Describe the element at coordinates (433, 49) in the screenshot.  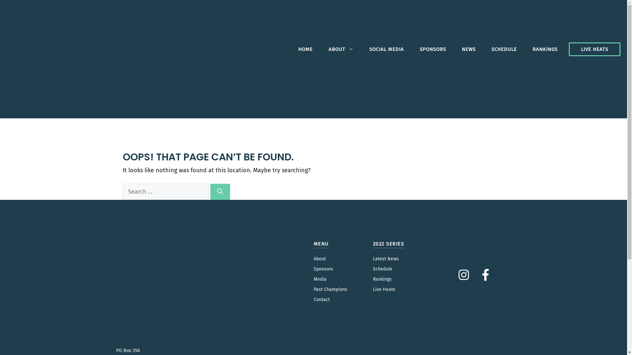
I see `SPONSORS` at that location.